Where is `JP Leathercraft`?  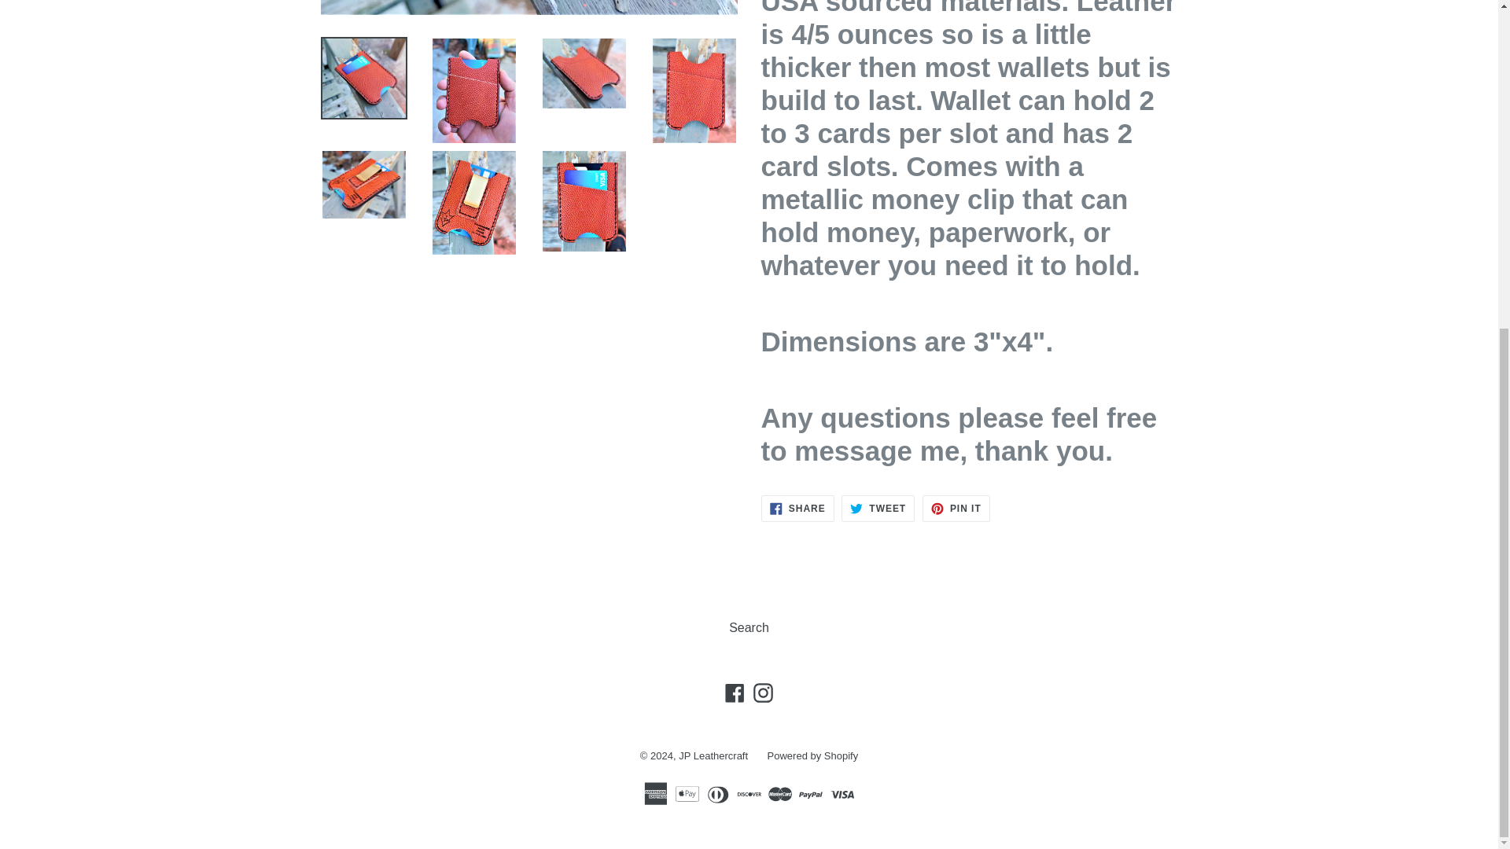 JP Leathercraft is located at coordinates (749, 627).